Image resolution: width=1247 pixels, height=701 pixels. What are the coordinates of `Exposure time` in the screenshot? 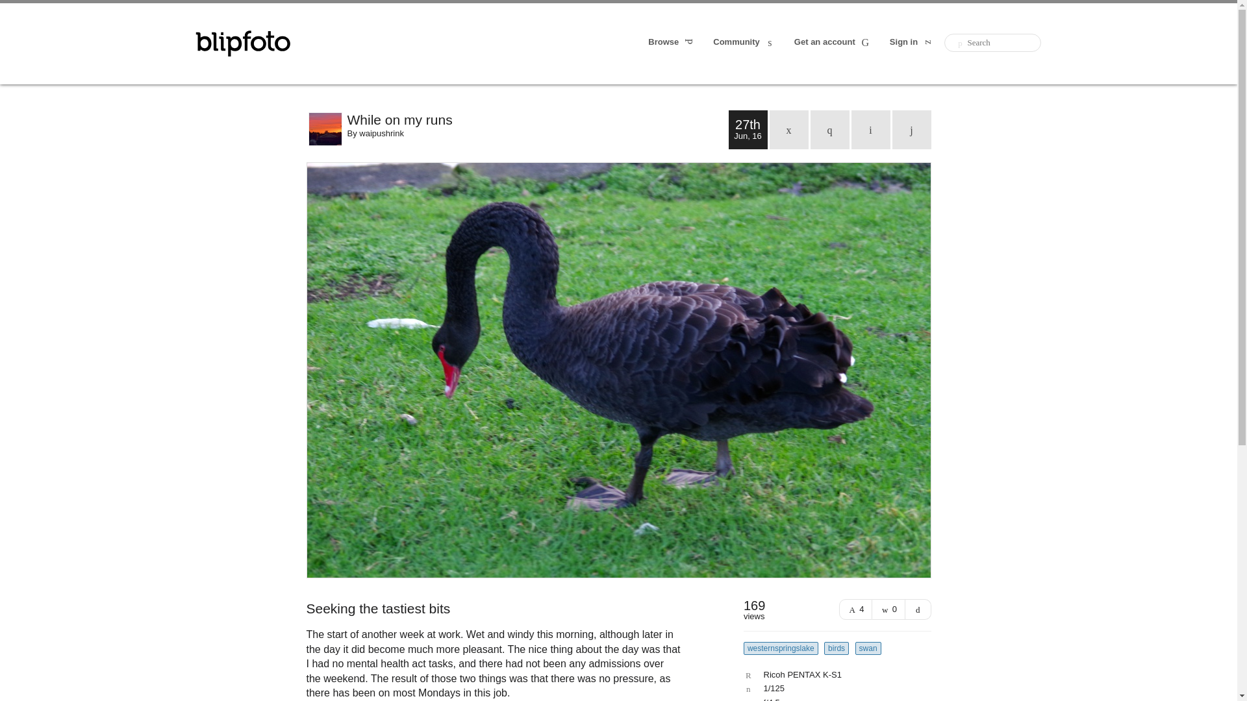 It's located at (834, 689).